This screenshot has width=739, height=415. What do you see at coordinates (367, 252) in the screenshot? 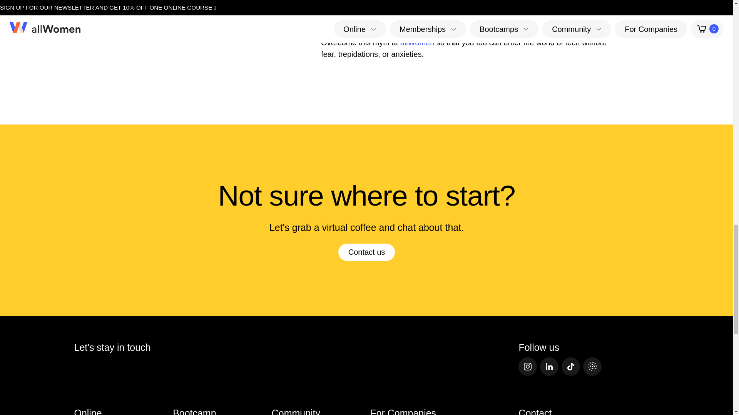
I see `Contact us` at bounding box center [367, 252].